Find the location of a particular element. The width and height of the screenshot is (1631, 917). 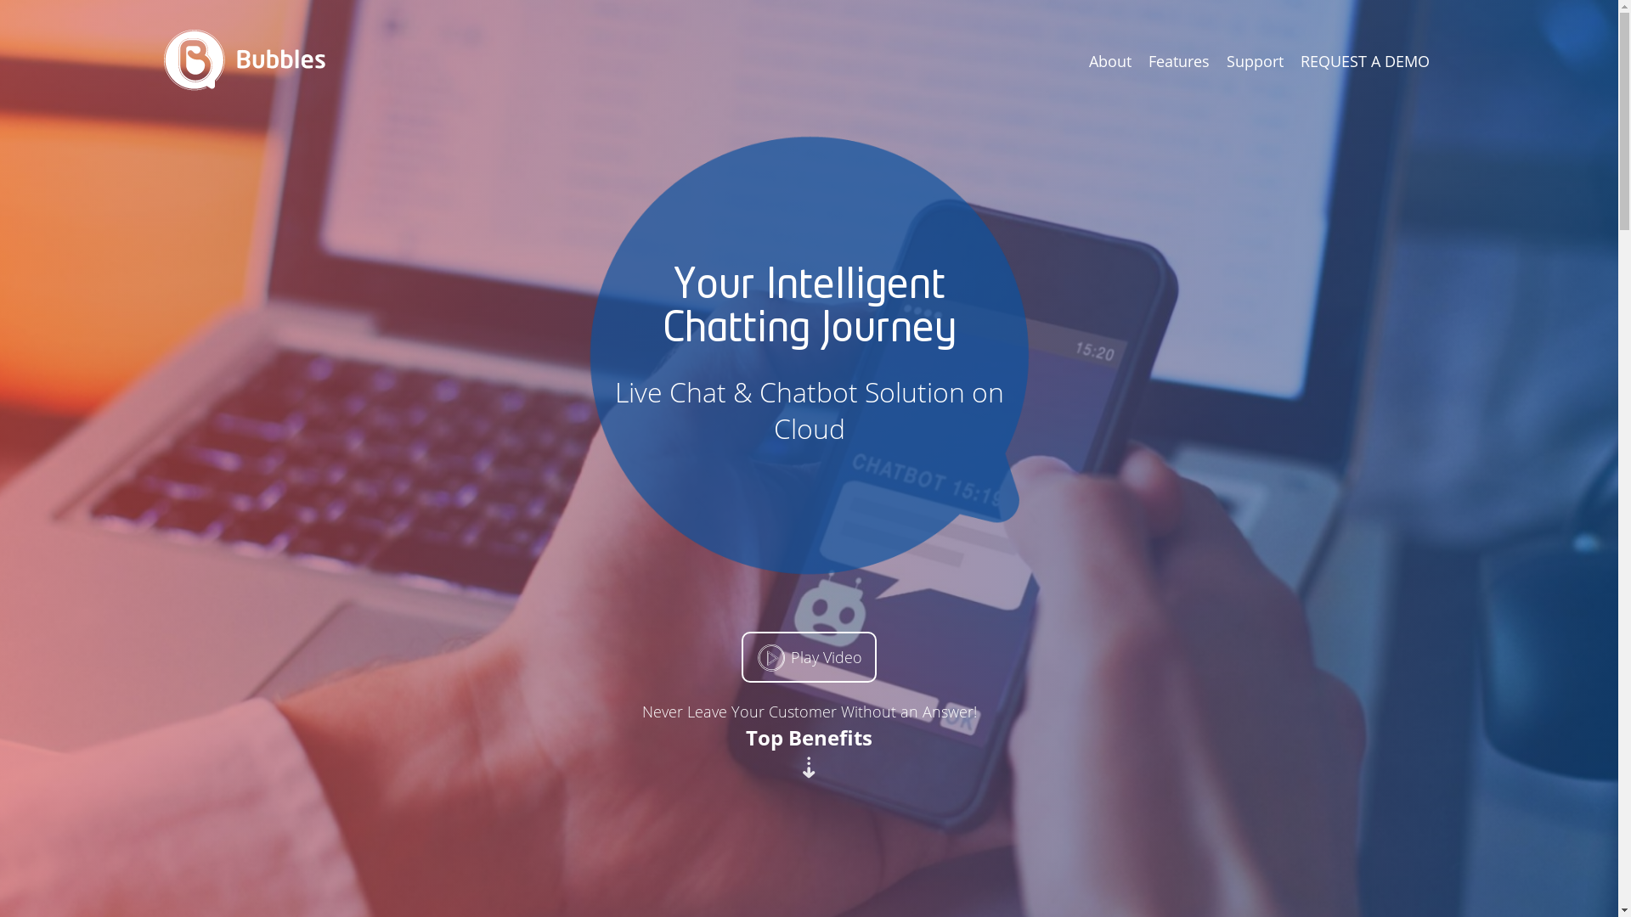

About is located at coordinates (1110, 61).